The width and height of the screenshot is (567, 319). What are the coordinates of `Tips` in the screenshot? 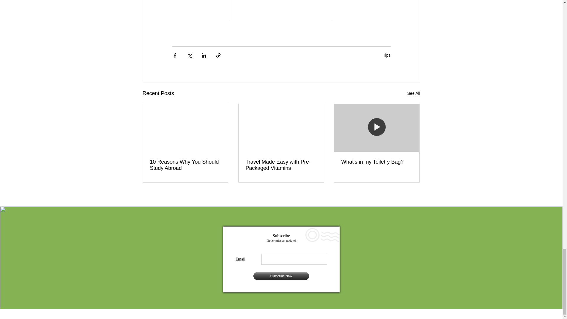 It's located at (387, 55).